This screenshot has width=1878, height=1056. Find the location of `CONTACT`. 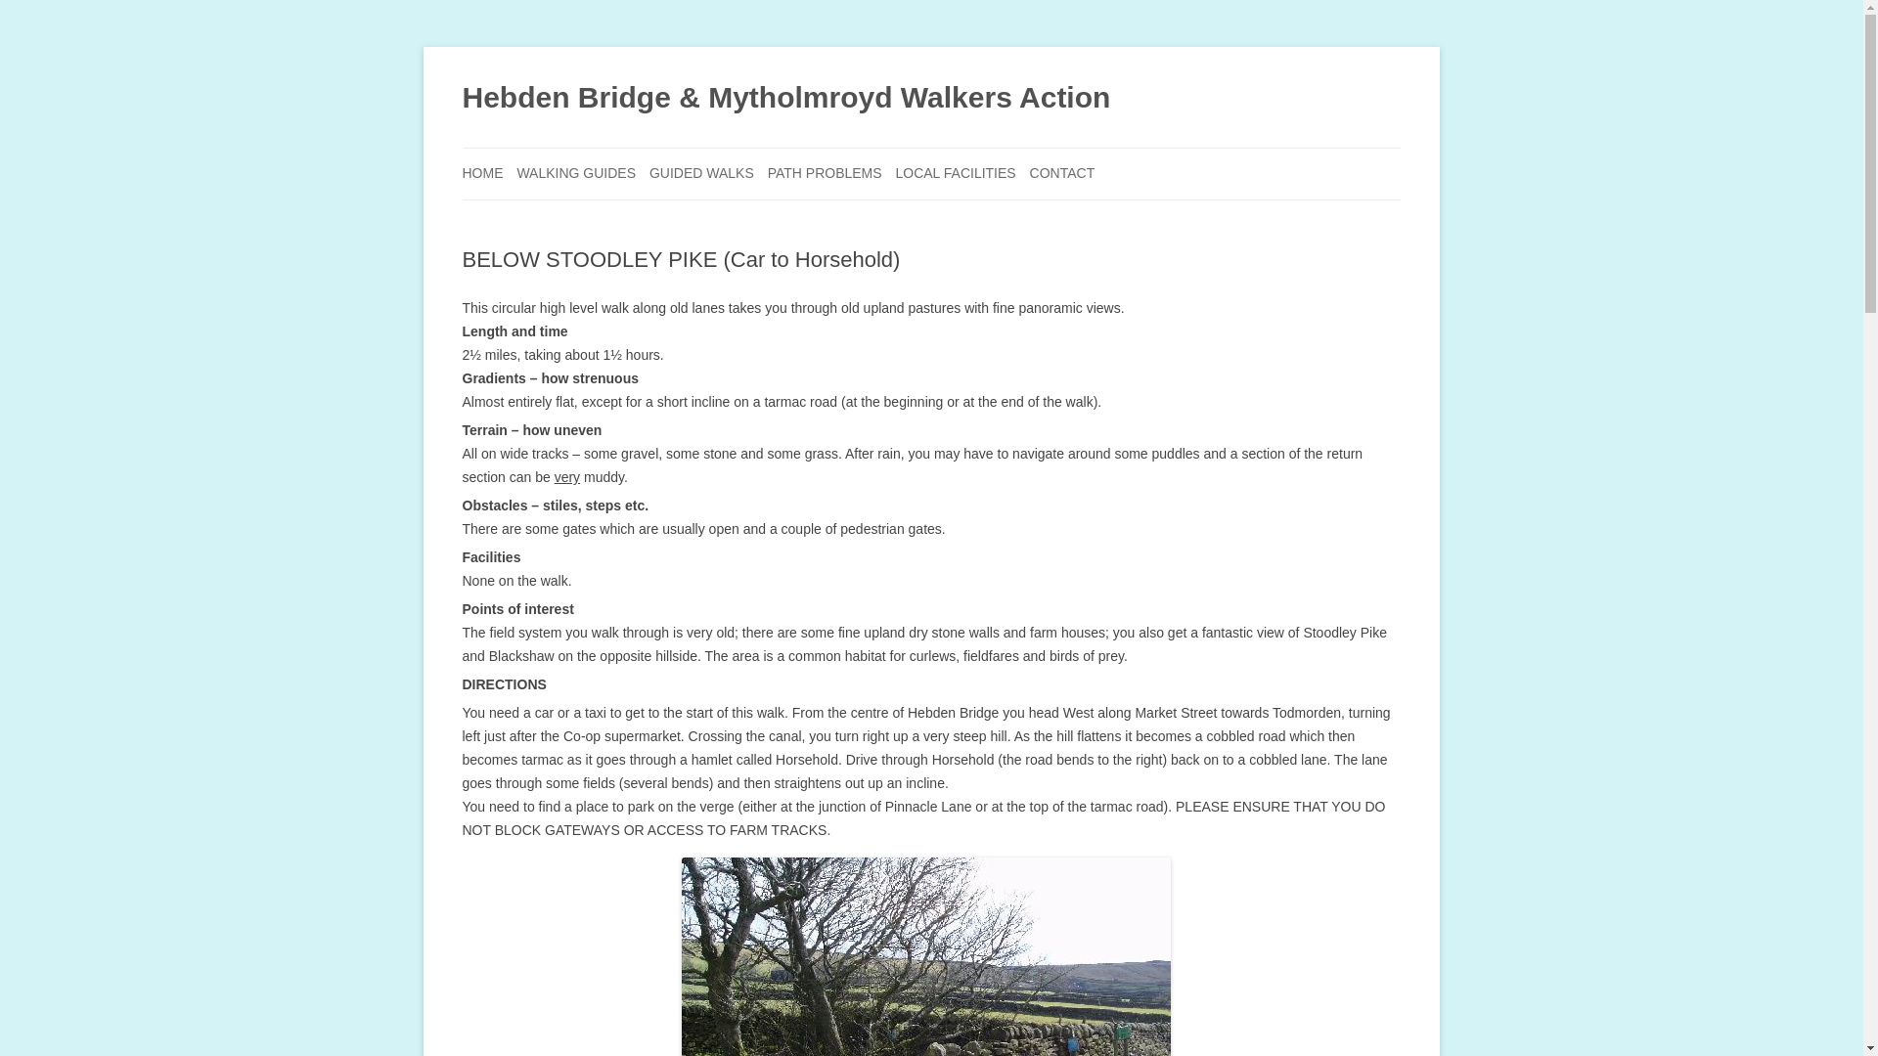

CONTACT is located at coordinates (1062, 174).